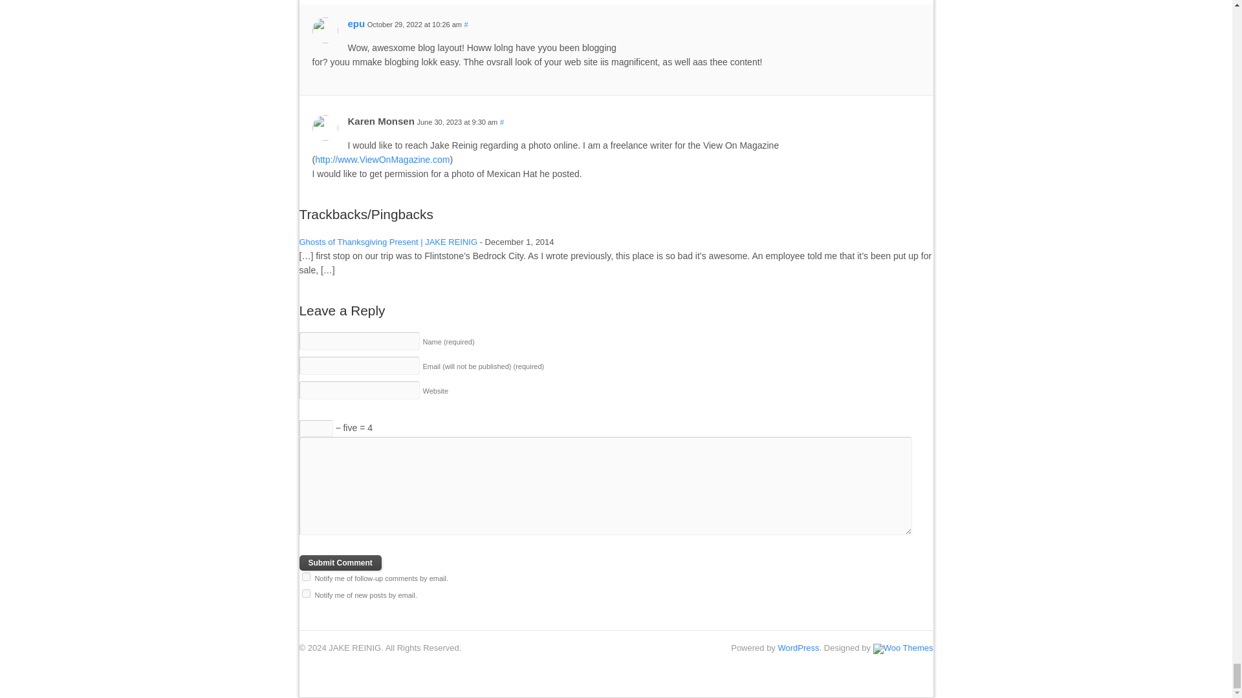  What do you see at coordinates (340, 562) in the screenshot?
I see `Submit Comment` at bounding box center [340, 562].